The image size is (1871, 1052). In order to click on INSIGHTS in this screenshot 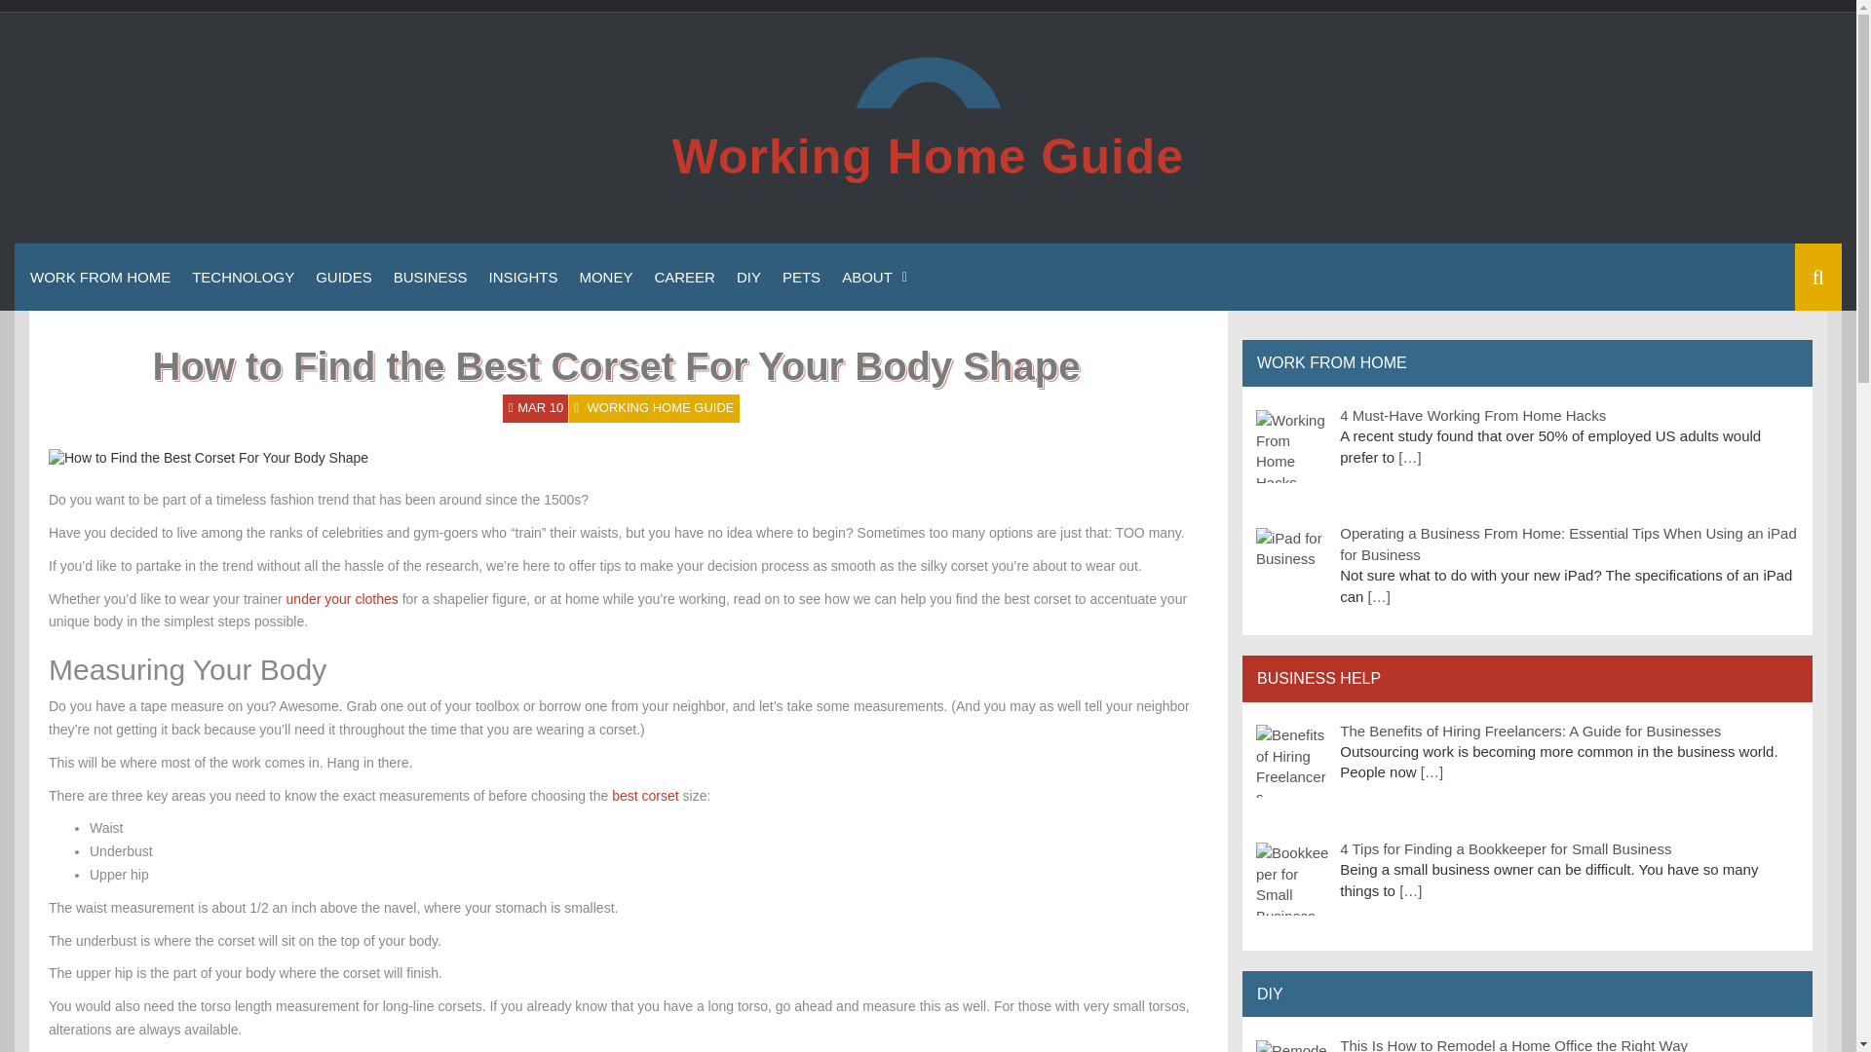, I will do `click(523, 277)`.